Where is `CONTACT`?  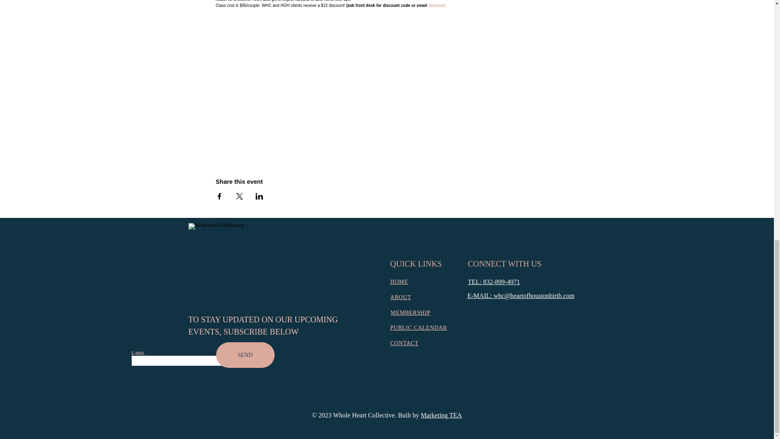 CONTACT is located at coordinates (404, 343).